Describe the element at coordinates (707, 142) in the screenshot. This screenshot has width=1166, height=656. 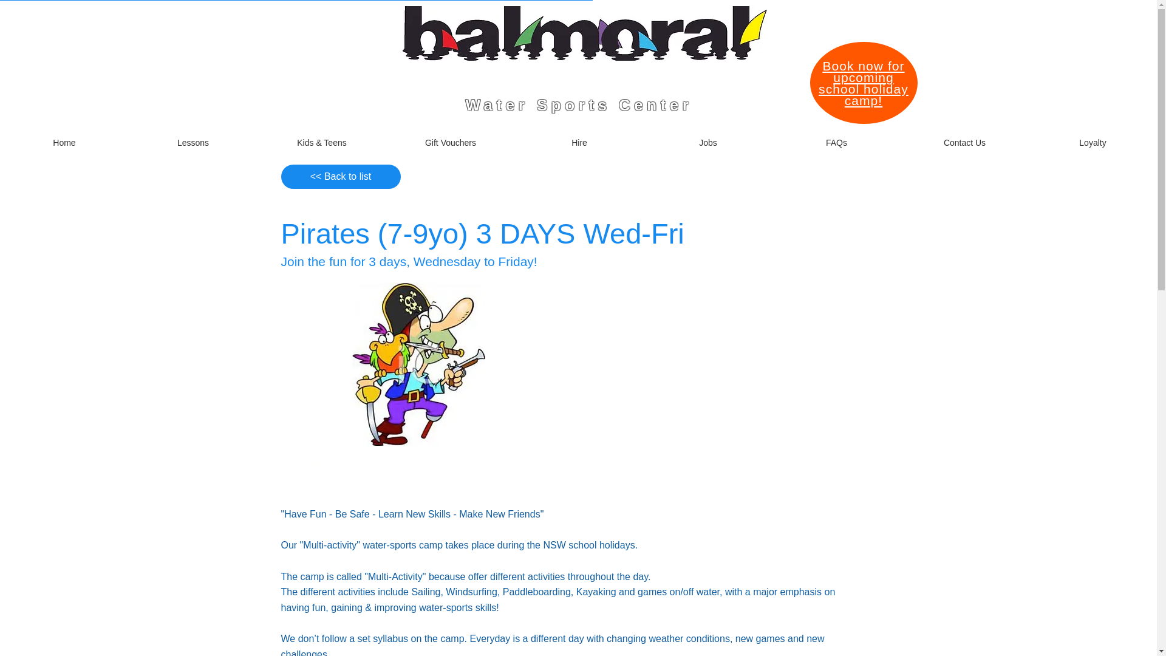
I see `Jobs` at that location.